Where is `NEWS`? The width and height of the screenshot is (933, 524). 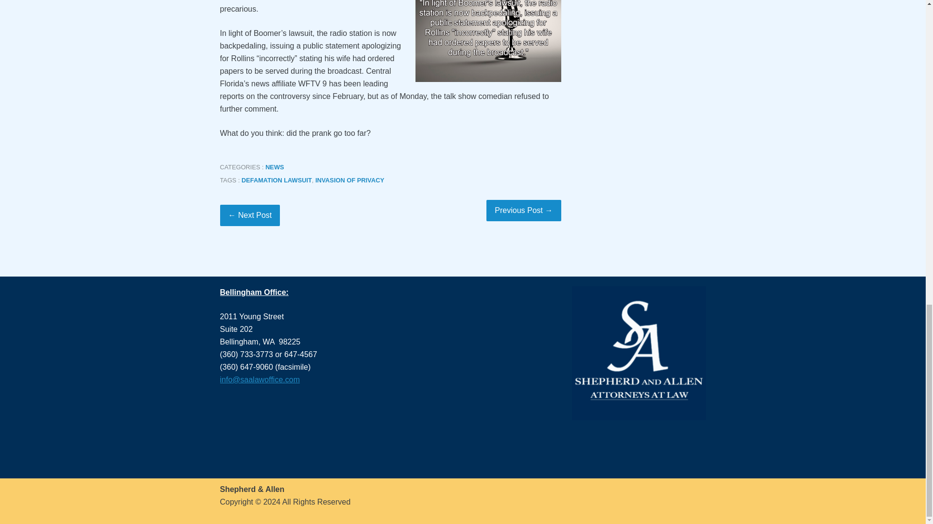 NEWS is located at coordinates (274, 167).